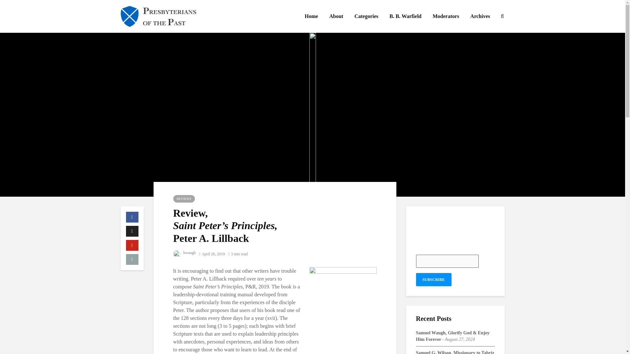  What do you see at coordinates (336, 16) in the screenshot?
I see `About` at bounding box center [336, 16].